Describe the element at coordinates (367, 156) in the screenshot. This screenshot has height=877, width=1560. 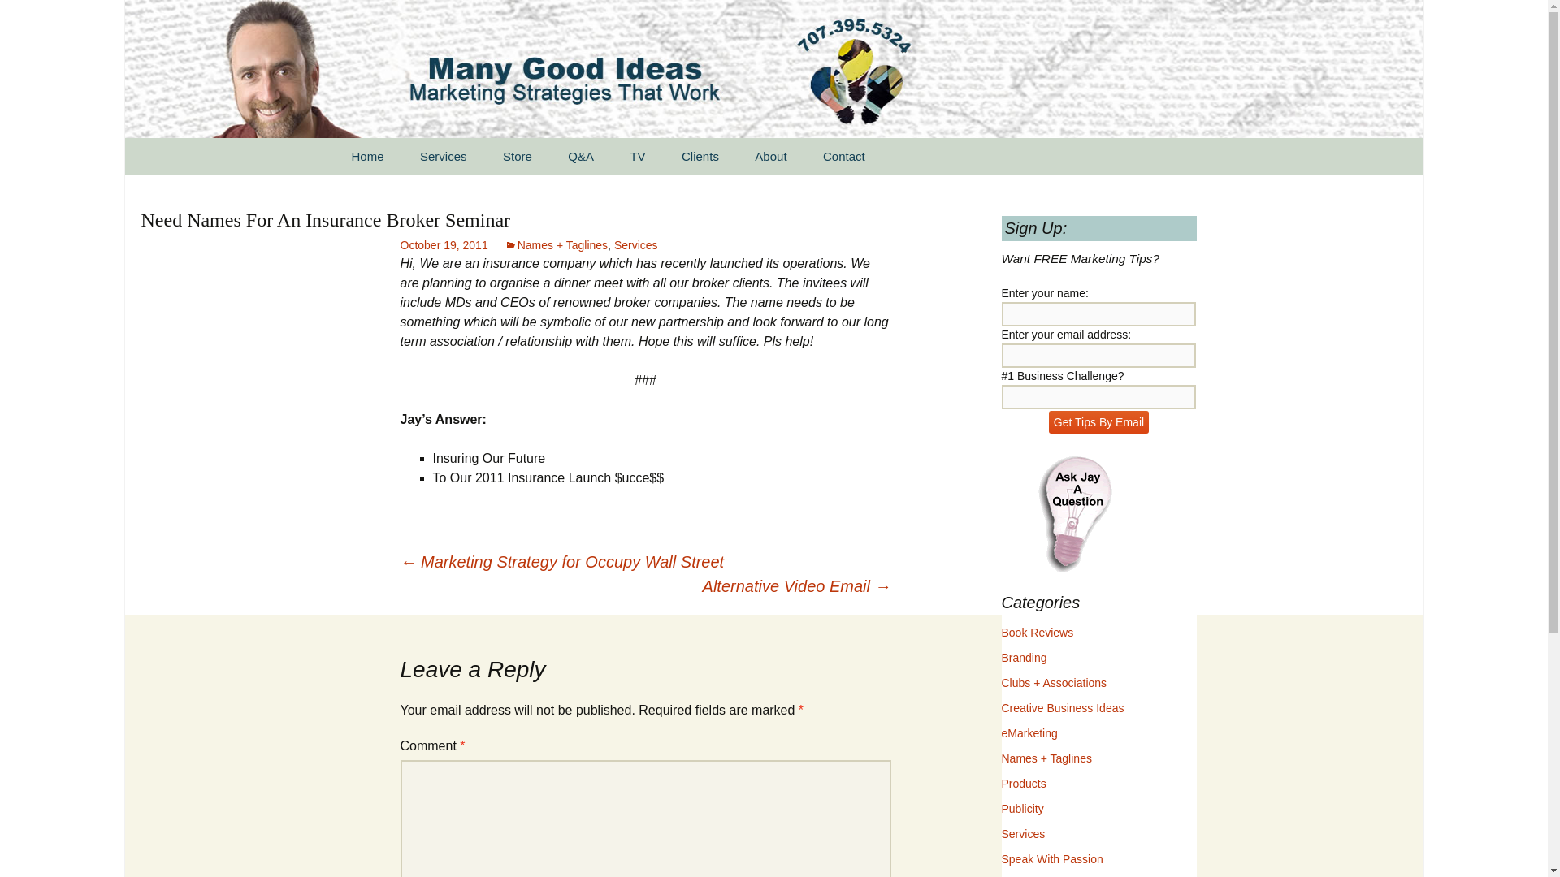
I see `Home` at that location.